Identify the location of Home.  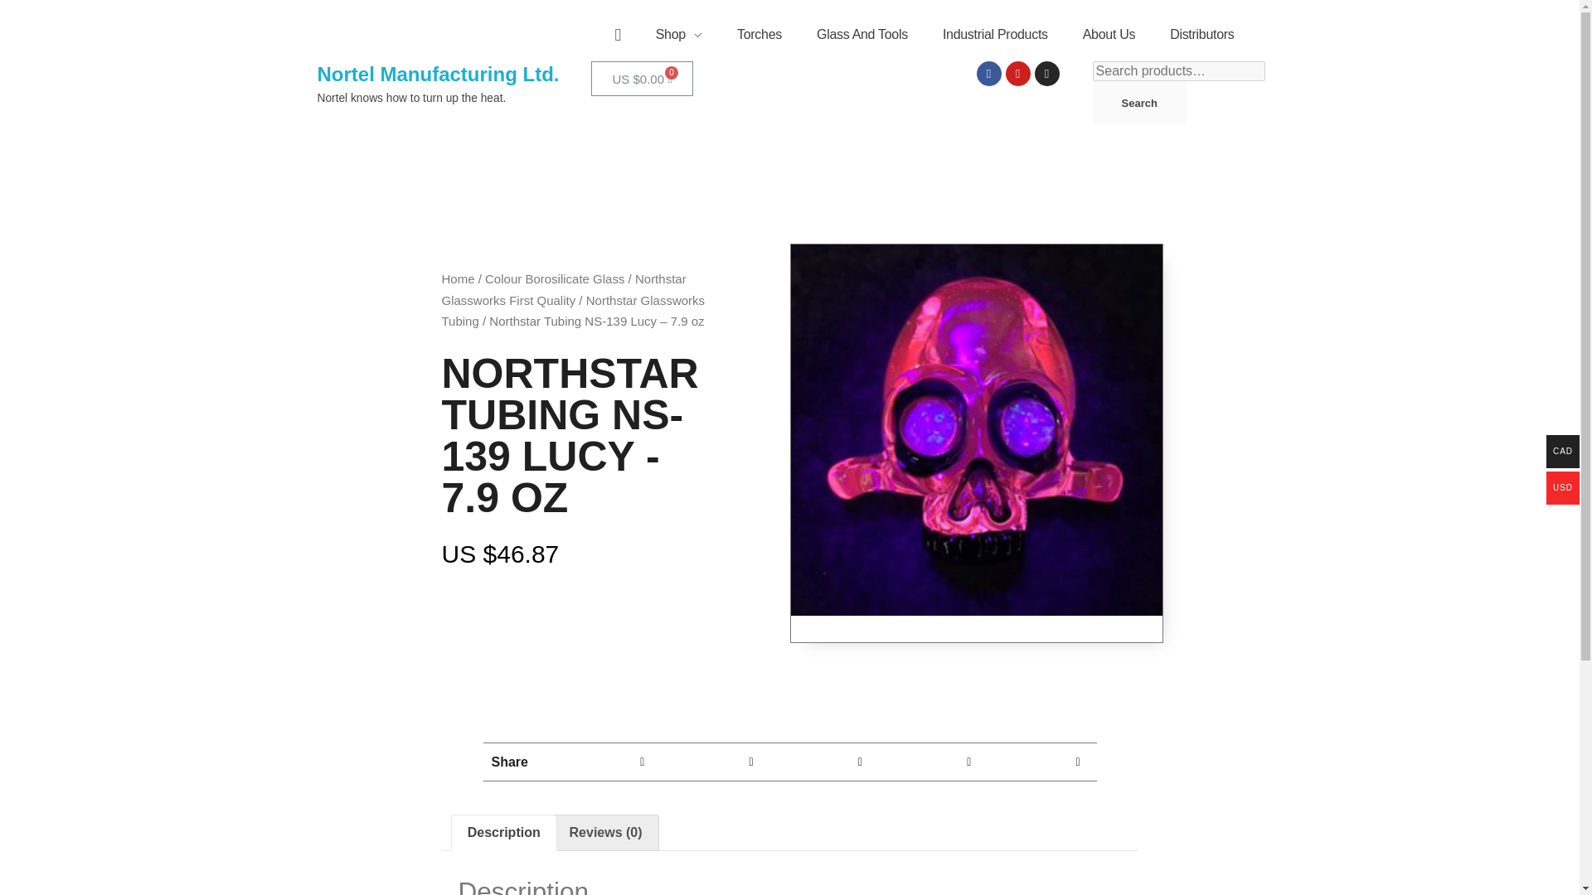
(458, 278).